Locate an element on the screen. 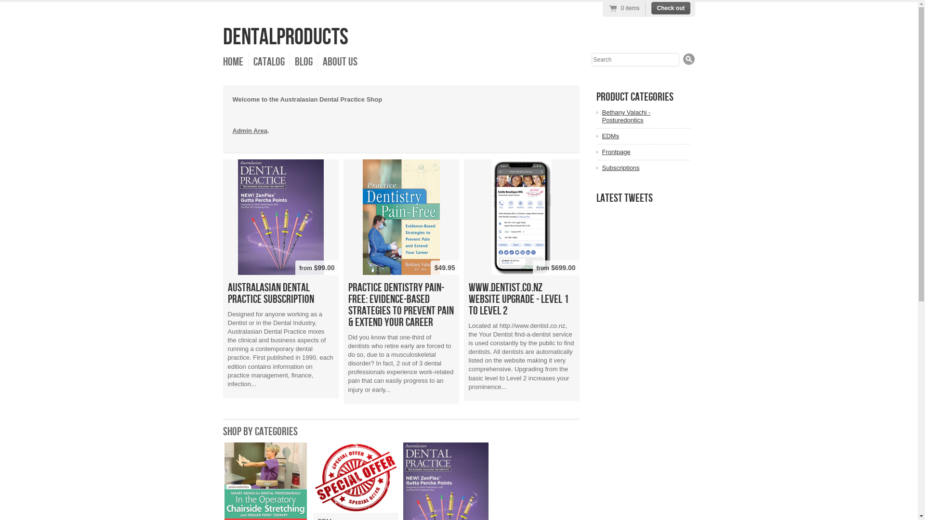 The height and width of the screenshot is (520, 925). Frontpage is located at coordinates (243, 164).